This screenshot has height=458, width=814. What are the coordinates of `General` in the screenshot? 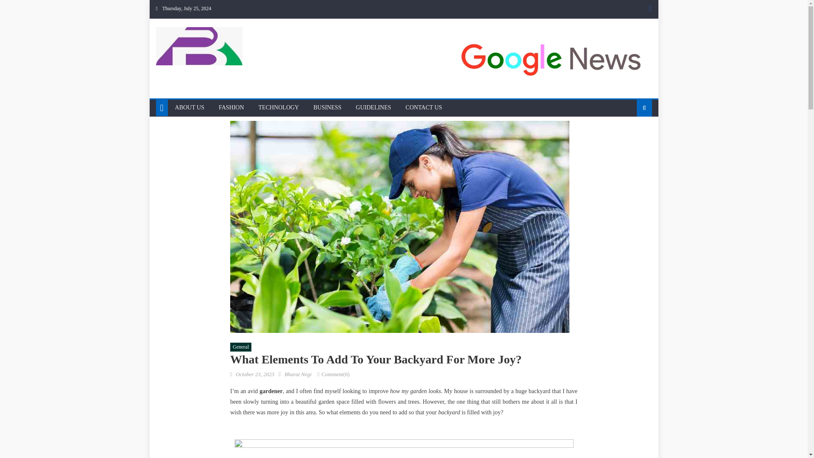 It's located at (241, 347).